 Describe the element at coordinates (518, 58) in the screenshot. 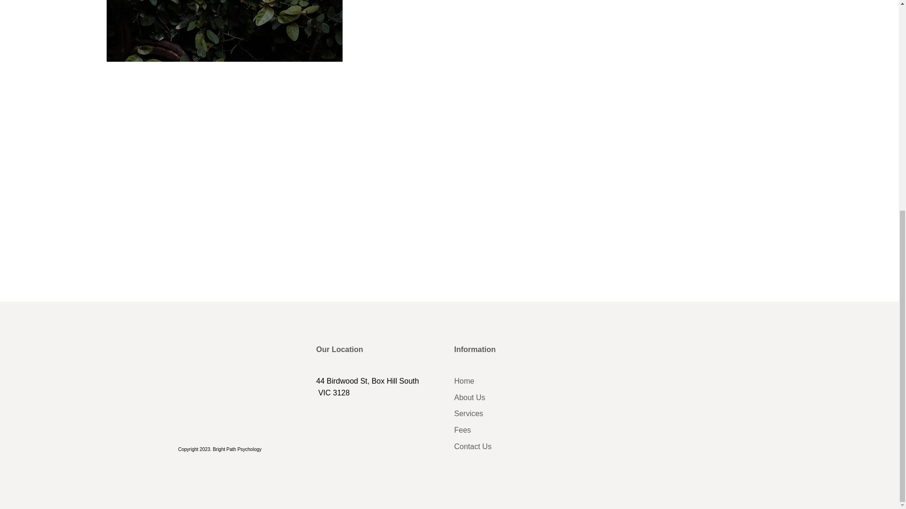

I see `Services` at that location.